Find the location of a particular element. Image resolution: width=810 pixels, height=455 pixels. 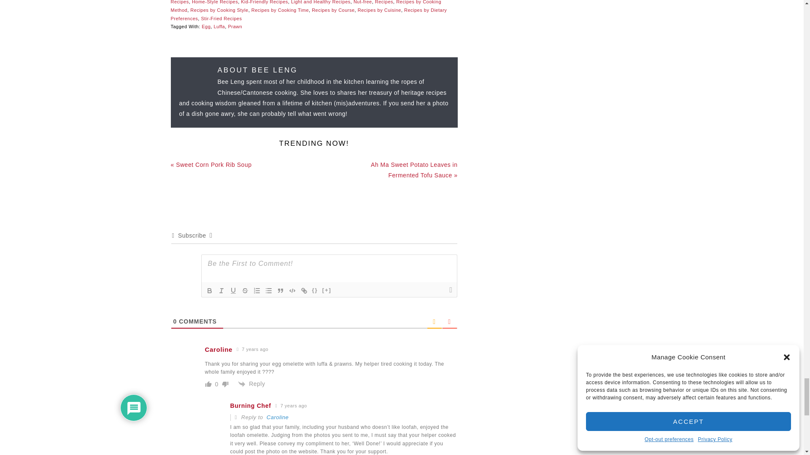

Bold is located at coordinates (209, 291).